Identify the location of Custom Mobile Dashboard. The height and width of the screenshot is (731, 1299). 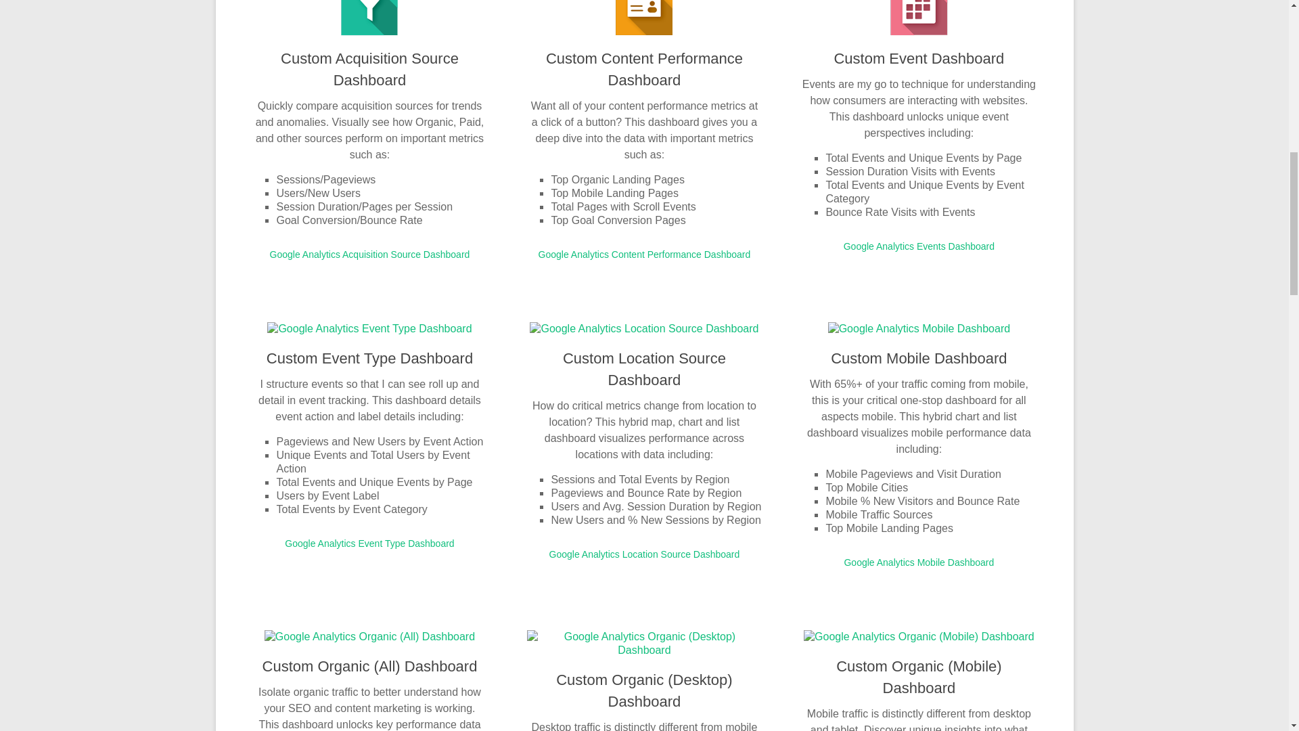
(919, 359).